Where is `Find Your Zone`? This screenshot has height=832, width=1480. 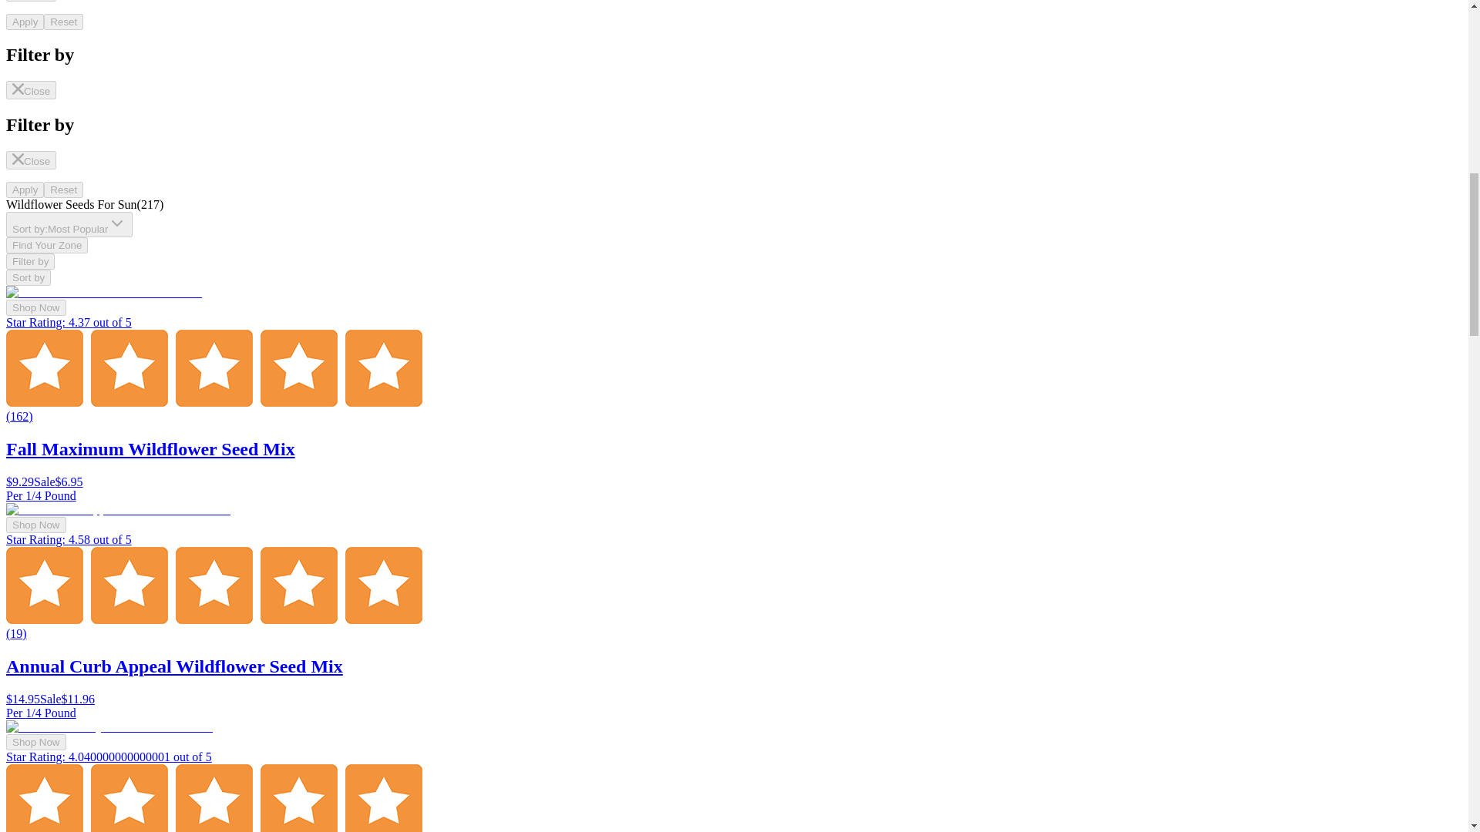
Find Your Zone is located at coordinates (46, 245).